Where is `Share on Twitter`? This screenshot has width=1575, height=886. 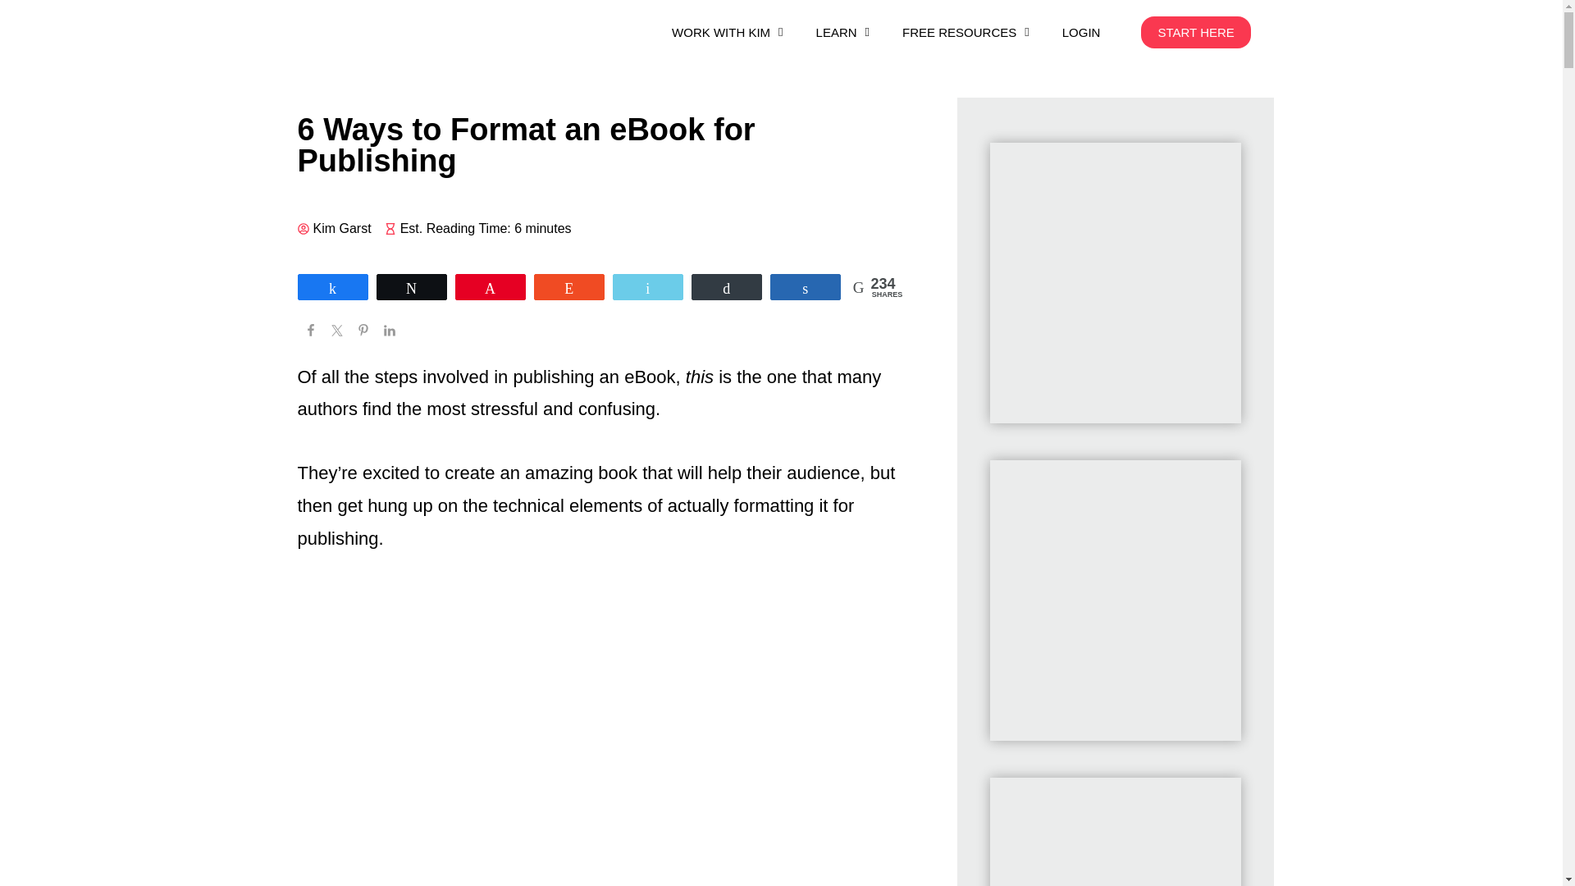 Share on Twitter is located at coordinates (336, 331).